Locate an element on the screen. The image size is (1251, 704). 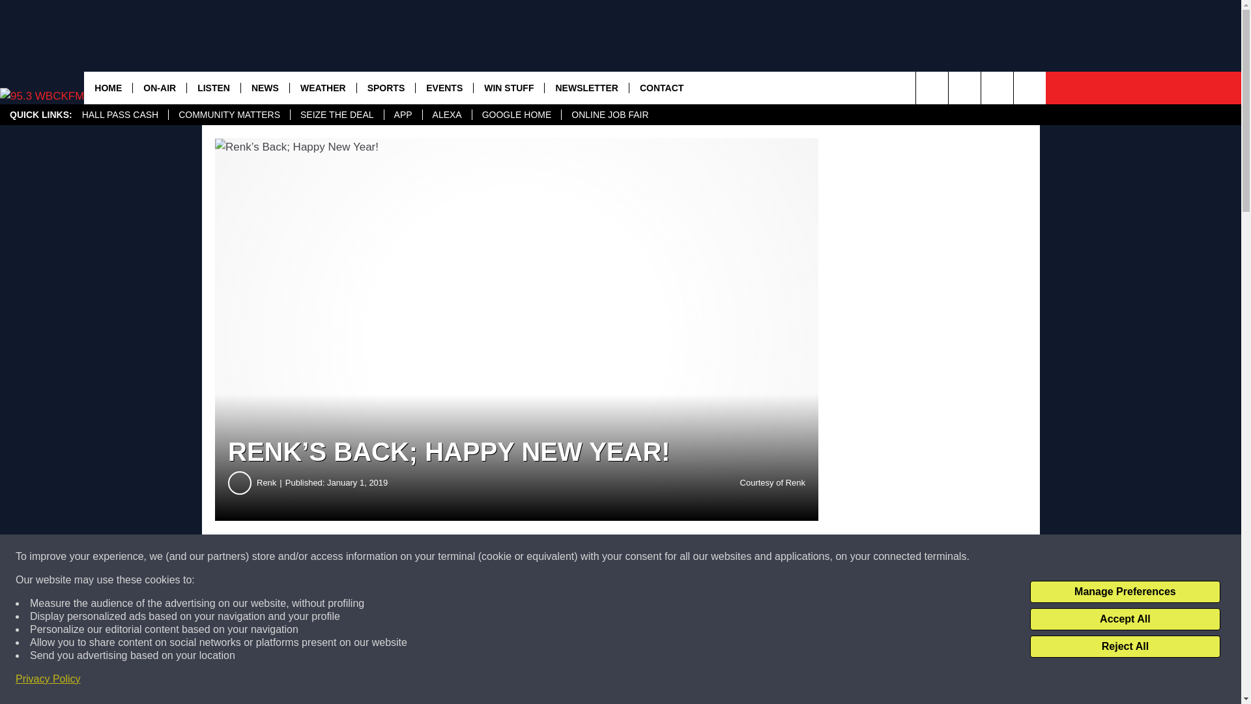
APP is located at coordinates (403, 115).